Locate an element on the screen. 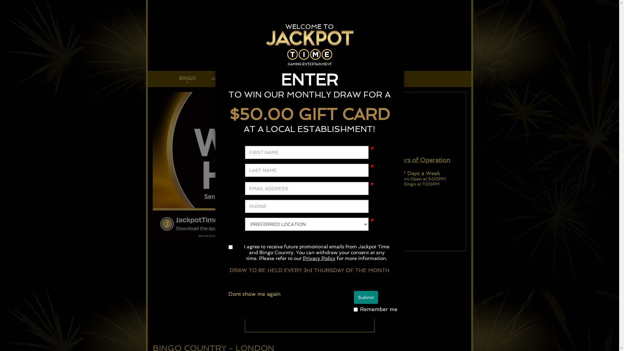 The height and width of the screenshot is (351, 624). Dont show me again is located at coordinates (254, 294).